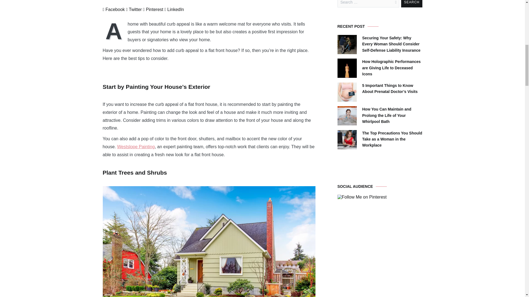  What do you see at coordinates (364, 256) in the screenshot?
I see `Web Domain Authority Certified` at bounding box center [364, 256].